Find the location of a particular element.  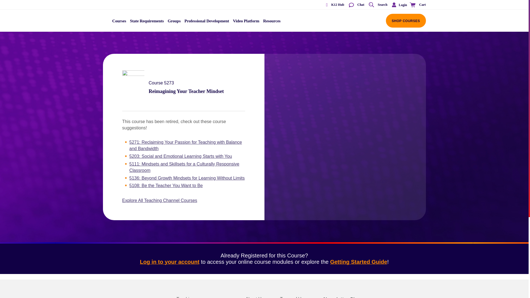

Cart is located at coordinates (417, 5).